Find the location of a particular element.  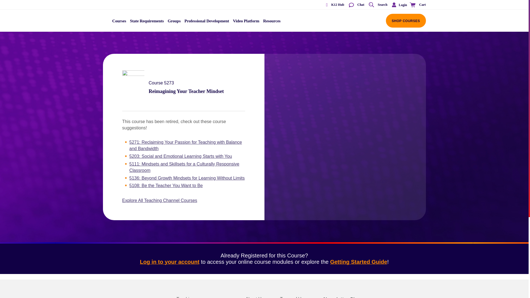

Cart is located at coordinates (417, 5).